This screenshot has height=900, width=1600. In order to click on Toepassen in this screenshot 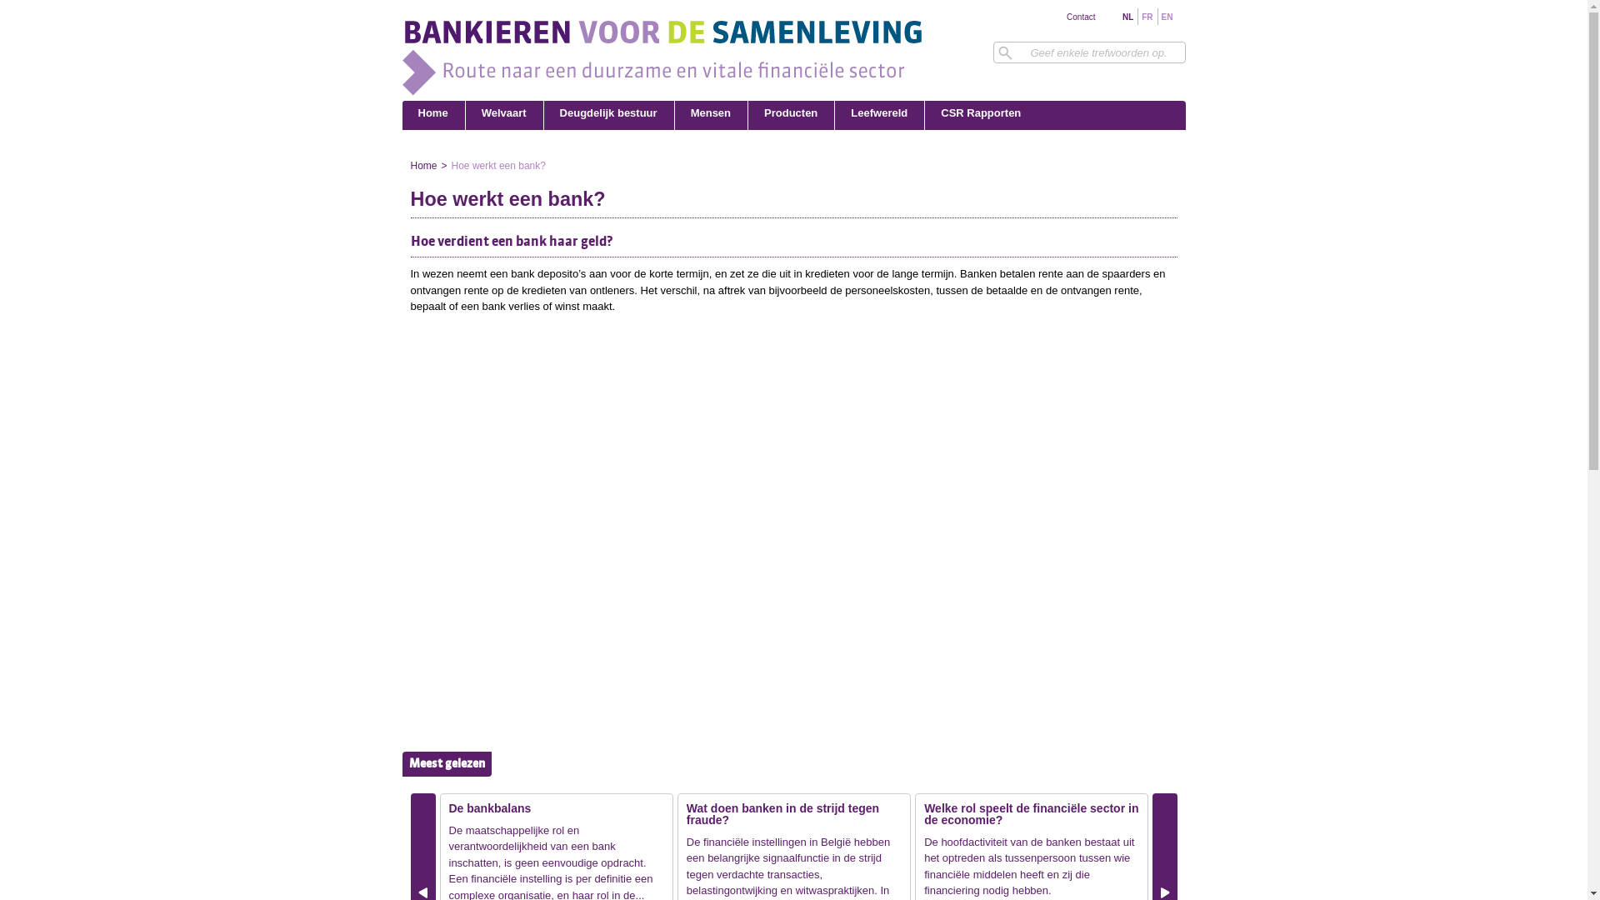, I will do `click(27, 7)`.